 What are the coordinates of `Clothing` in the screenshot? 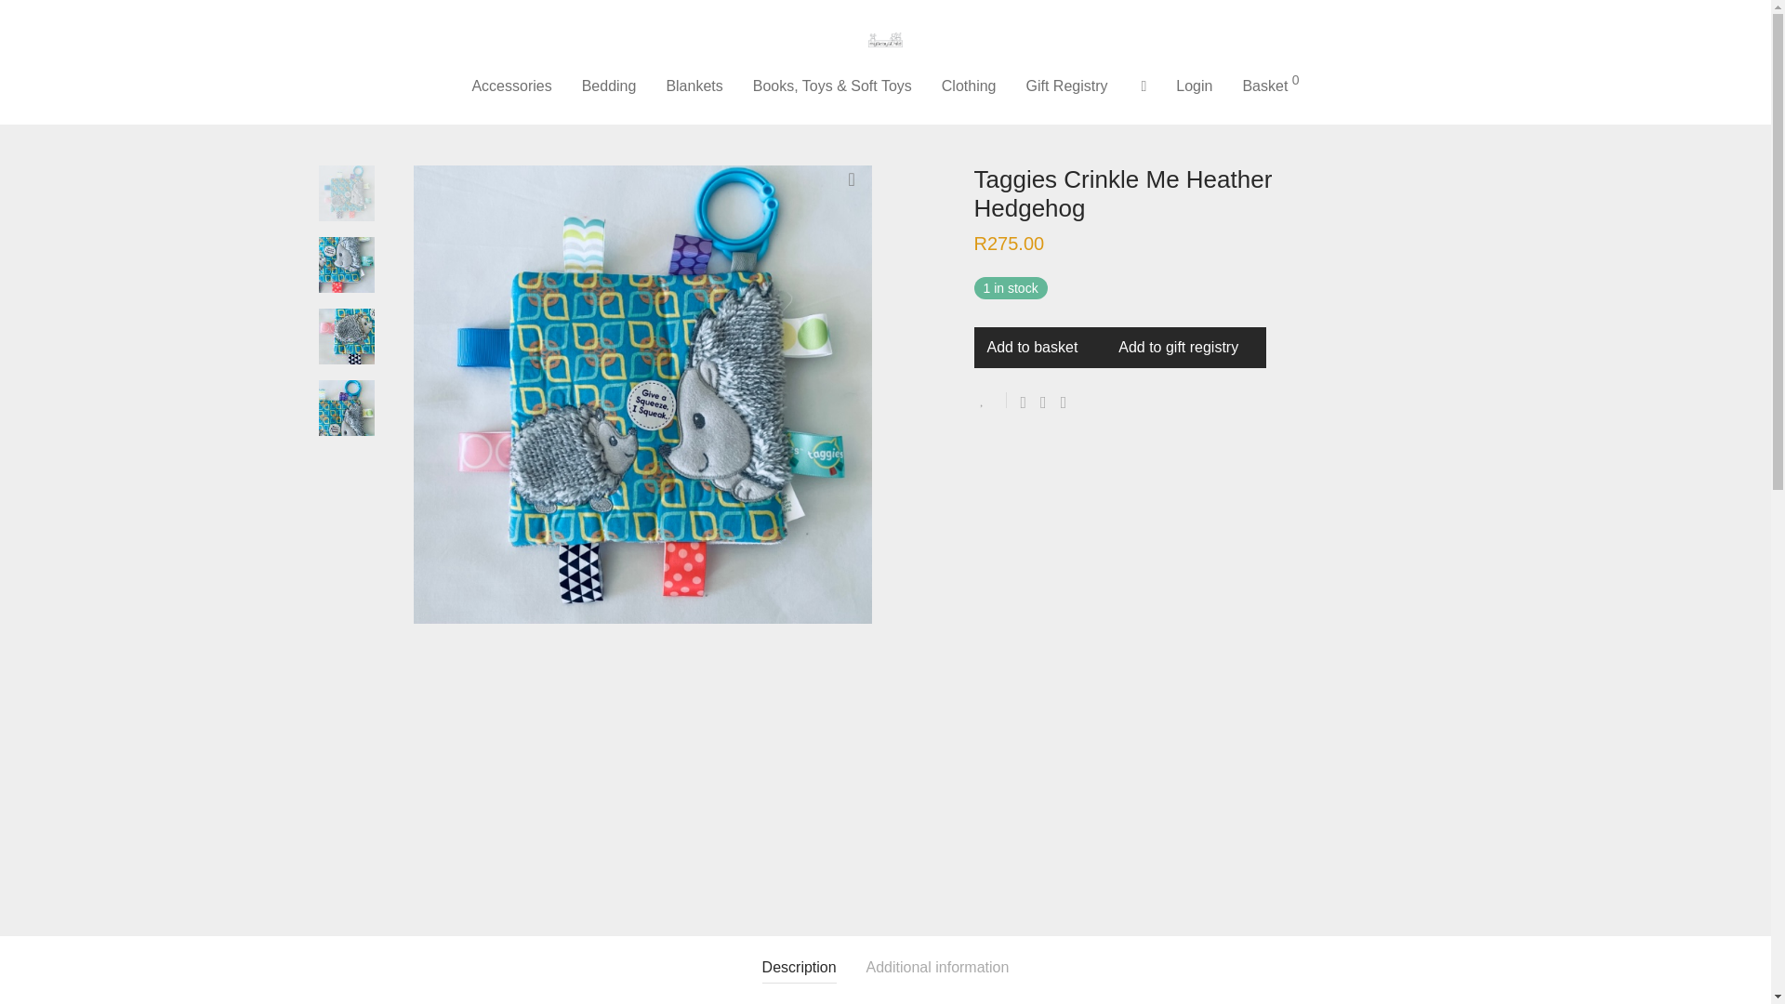 It's located at (969, 86).